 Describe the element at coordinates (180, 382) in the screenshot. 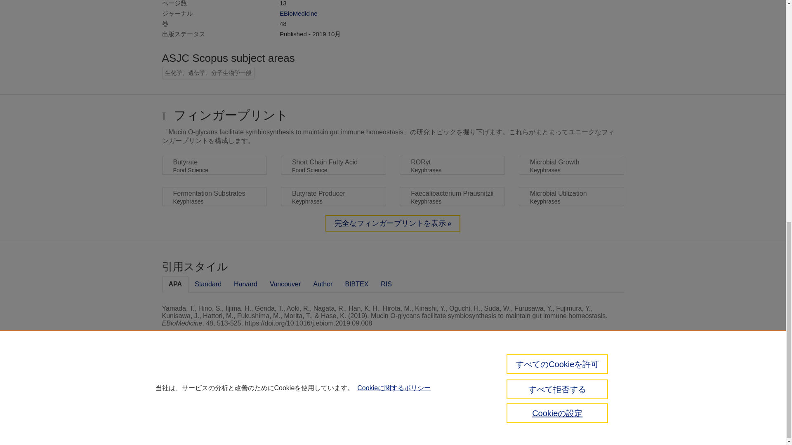

I see `Pure` at that location.